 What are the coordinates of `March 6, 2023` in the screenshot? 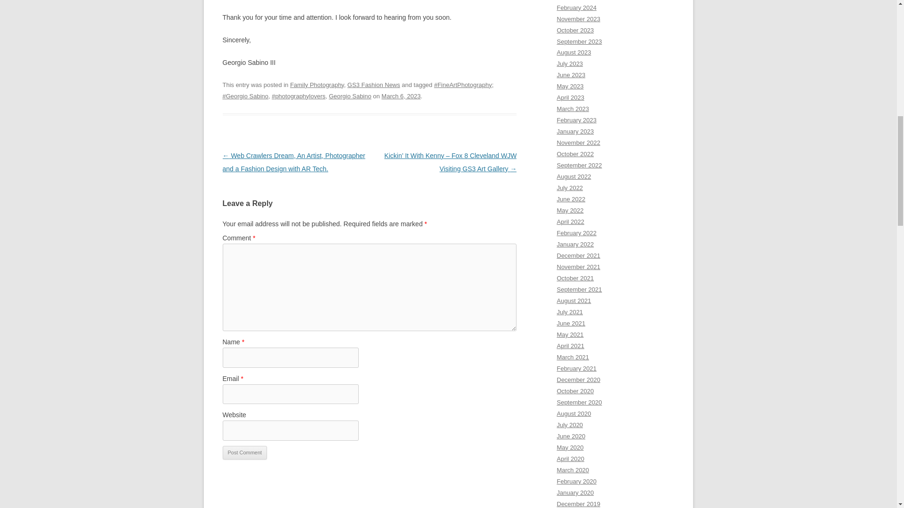 It's located at (401, 96).